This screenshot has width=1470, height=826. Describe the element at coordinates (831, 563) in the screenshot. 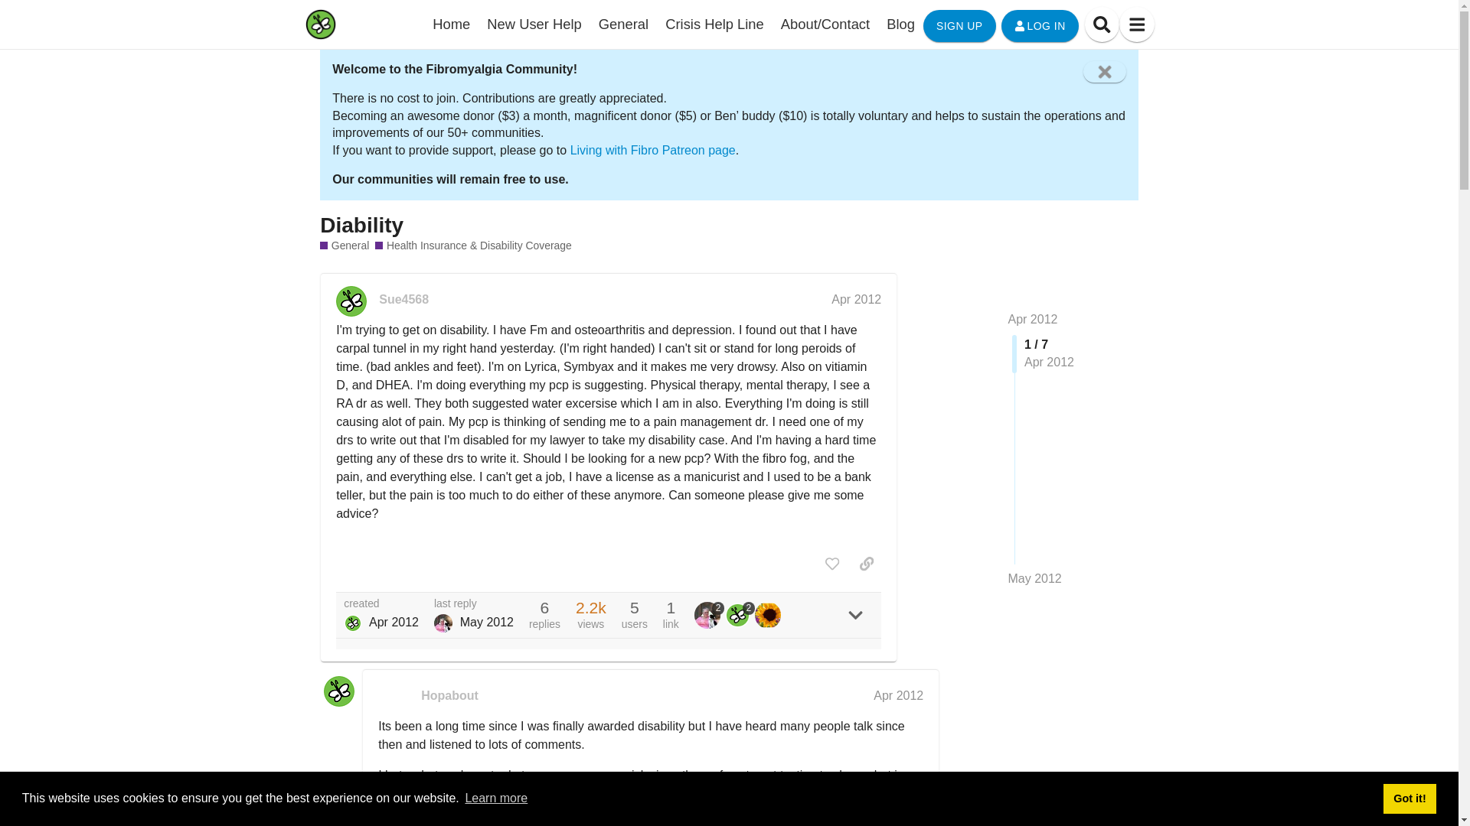

I see `like this post` at that location.